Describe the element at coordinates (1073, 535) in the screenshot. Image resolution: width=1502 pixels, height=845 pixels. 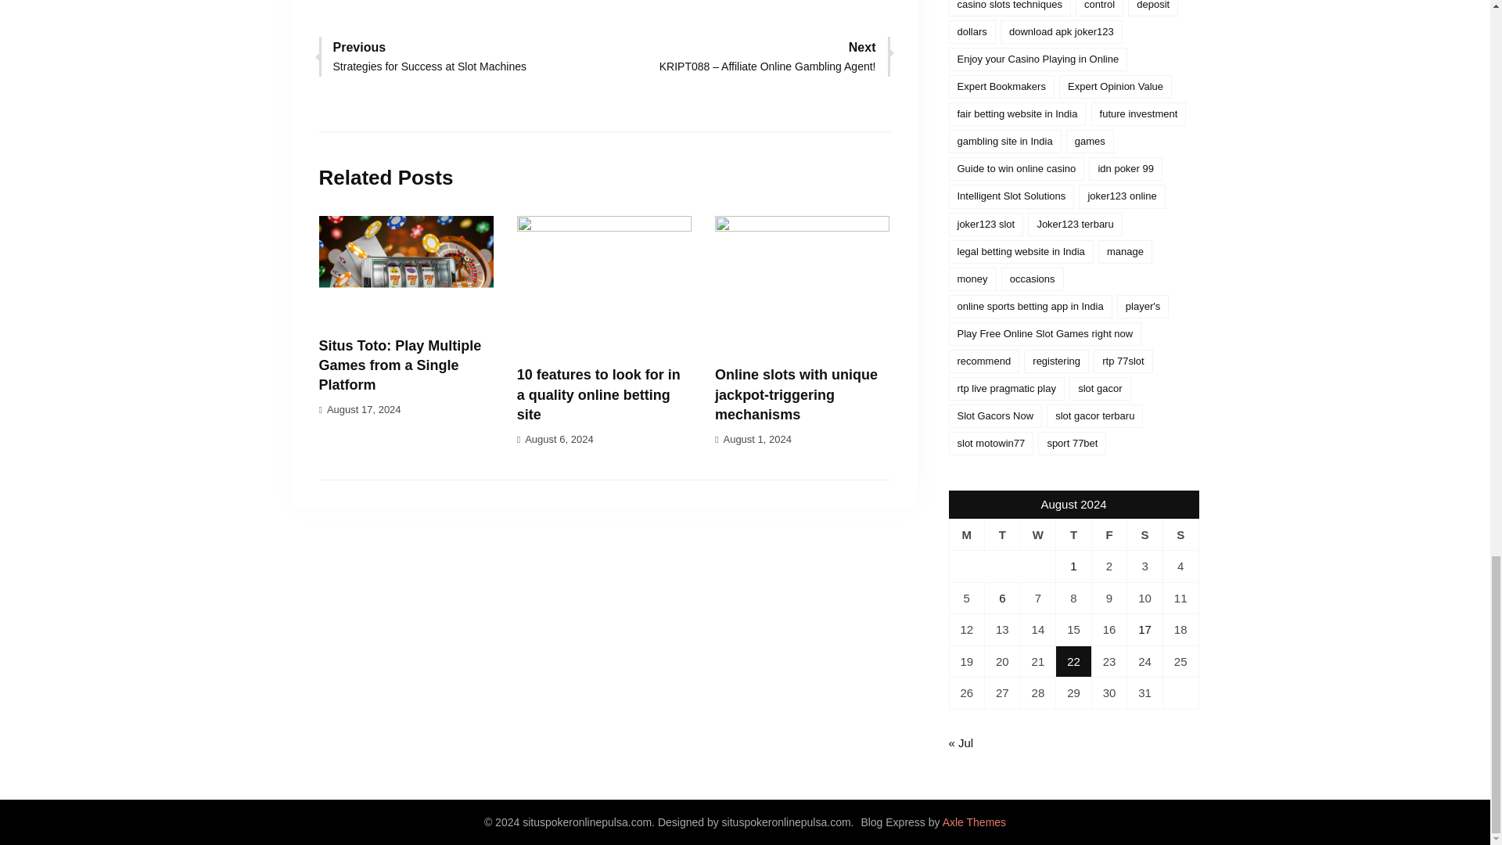
I see `Thursday` at that location.